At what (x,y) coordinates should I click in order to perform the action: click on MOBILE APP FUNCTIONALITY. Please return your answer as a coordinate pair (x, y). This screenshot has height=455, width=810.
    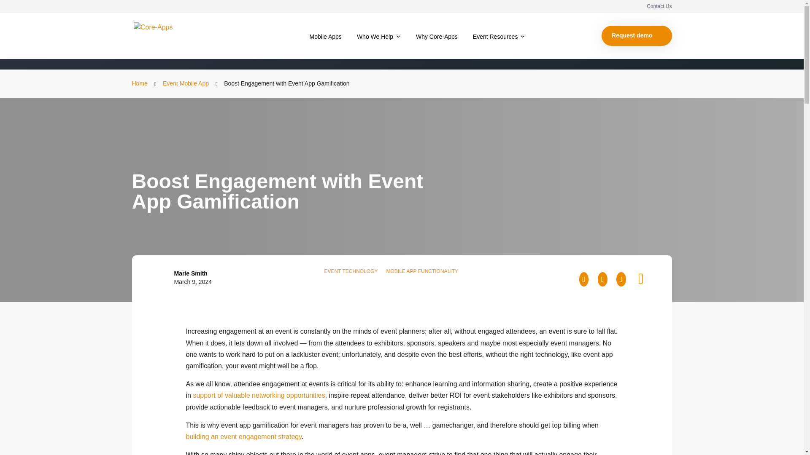
    Looking at the image, I should click on (422, 271).